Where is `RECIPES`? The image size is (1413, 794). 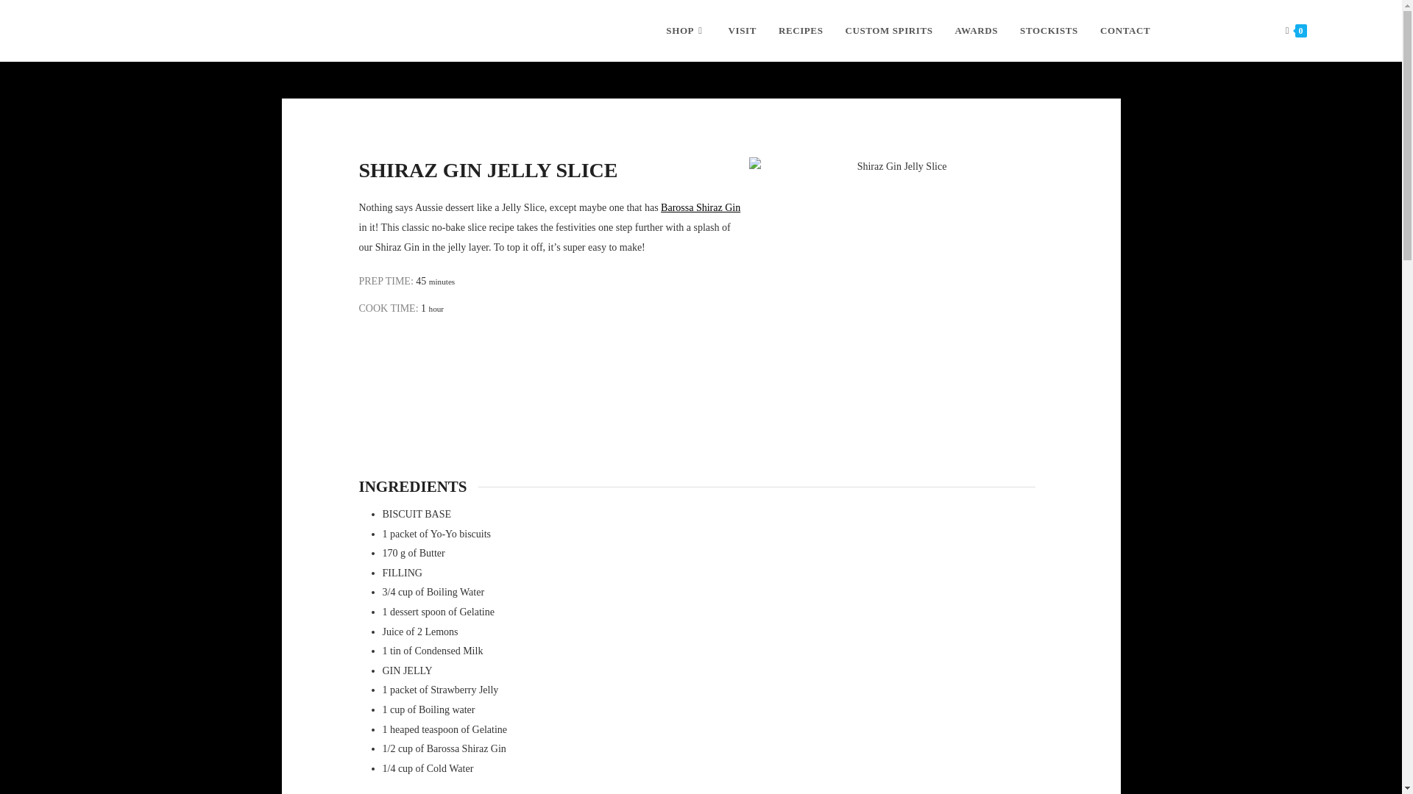 RECIPES is located at coordinates (801, 31).